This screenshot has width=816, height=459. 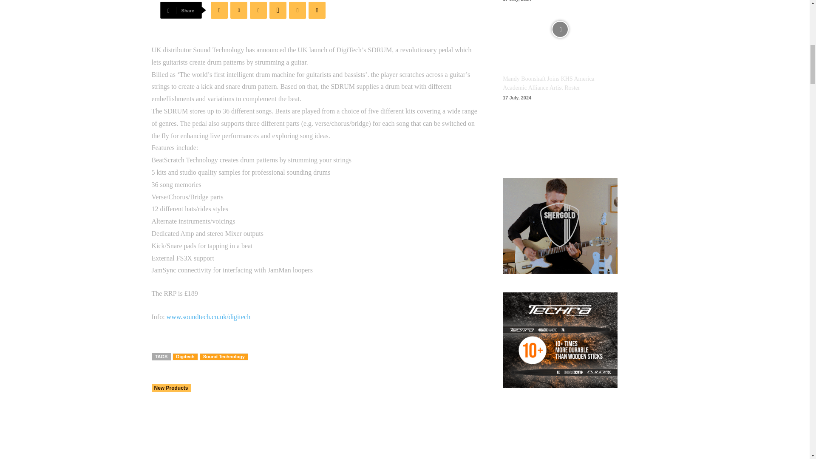 What do you see at coordinates (278, 10) in the screenshot?
I see `WhatsApp` at bounding box center [278, 10].